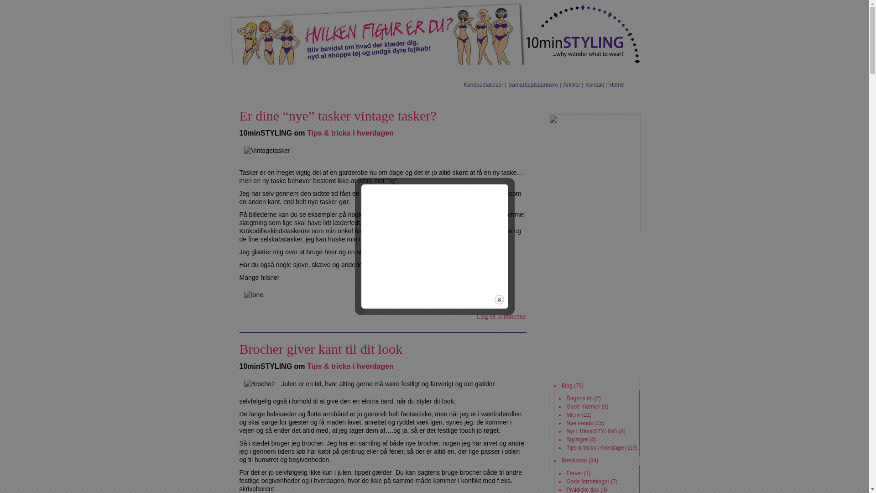 This screenshot has height=493, width=876. Describe the element at coordinates (484, 85) in the screenshot. I see `Kundeudtalelser` at that location.